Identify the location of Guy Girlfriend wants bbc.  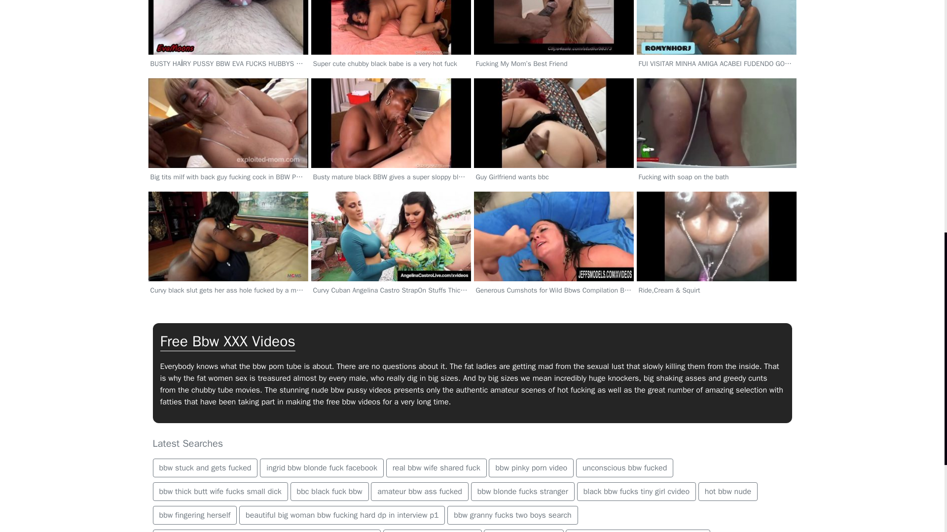
(554, 152).